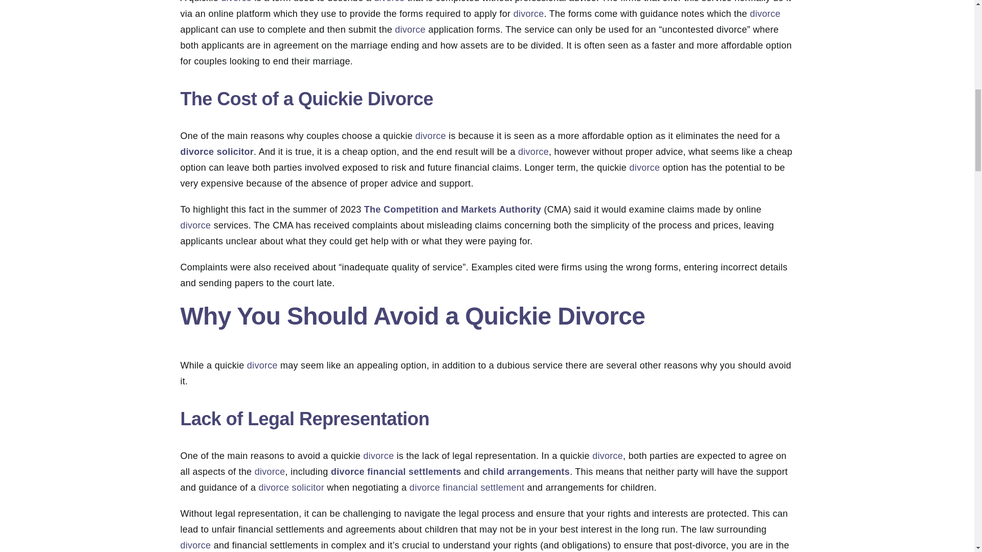  What do you see at coordinates (529, 13) in the screenshot?
I see `divorce` at bounding box center [529, 13].